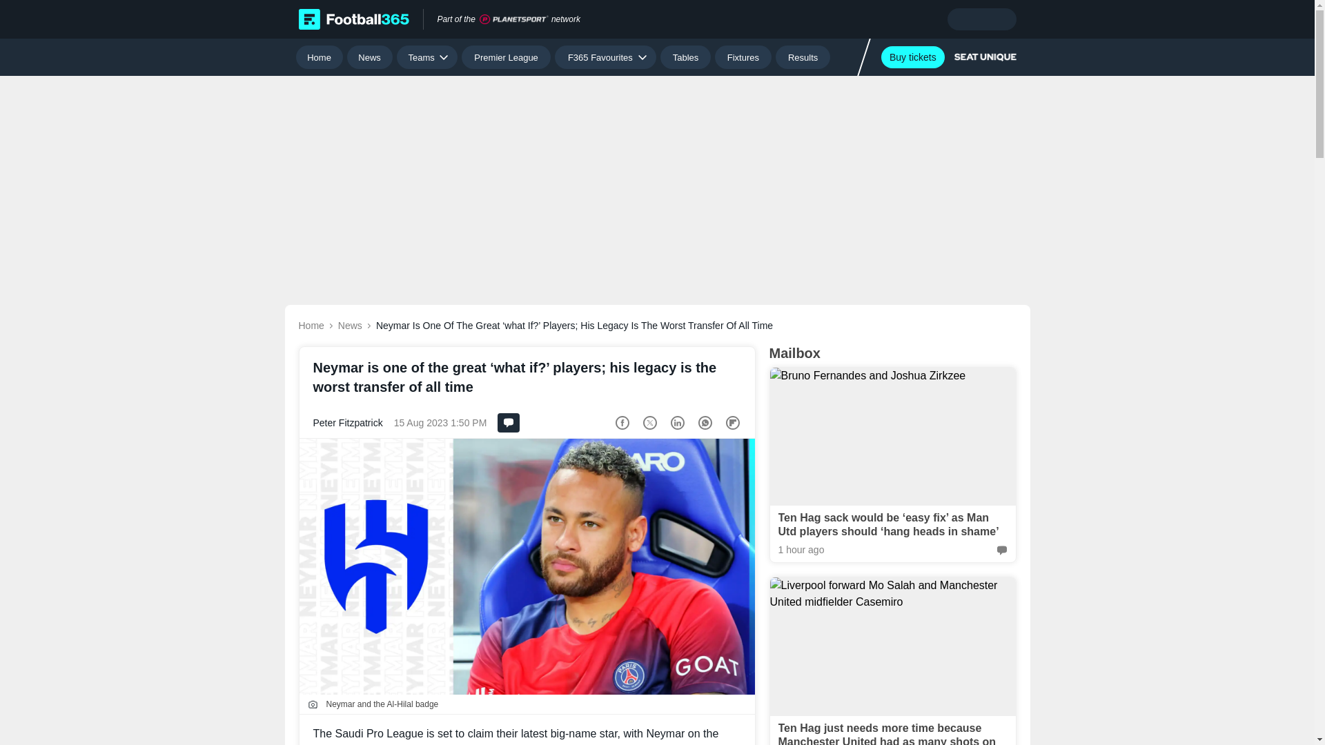 The width and height of the screenshot is (1325, 745). I want to click on Premier League, so click(506, 57).